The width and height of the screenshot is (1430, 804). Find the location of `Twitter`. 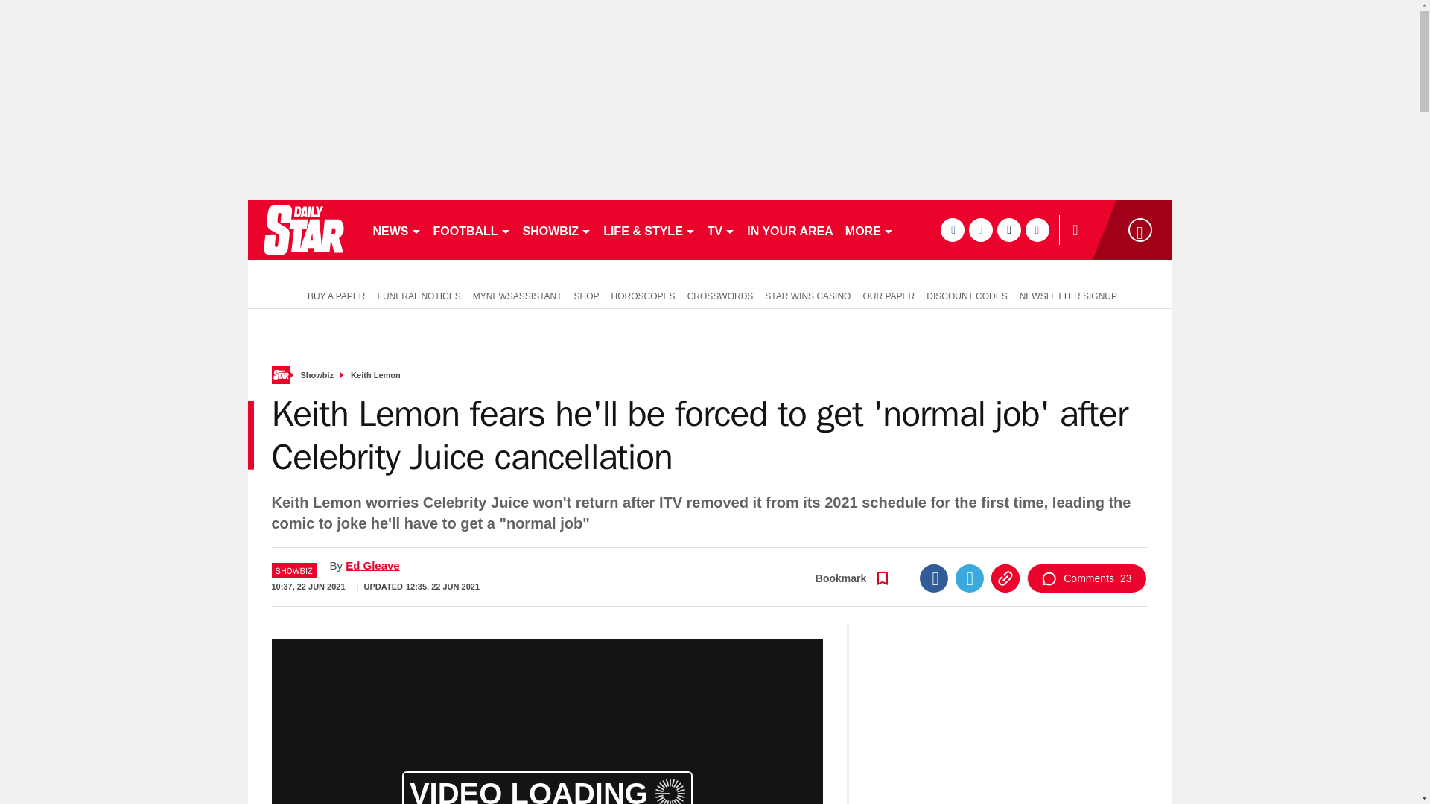

Twitter is located at coordinates (969, 578).